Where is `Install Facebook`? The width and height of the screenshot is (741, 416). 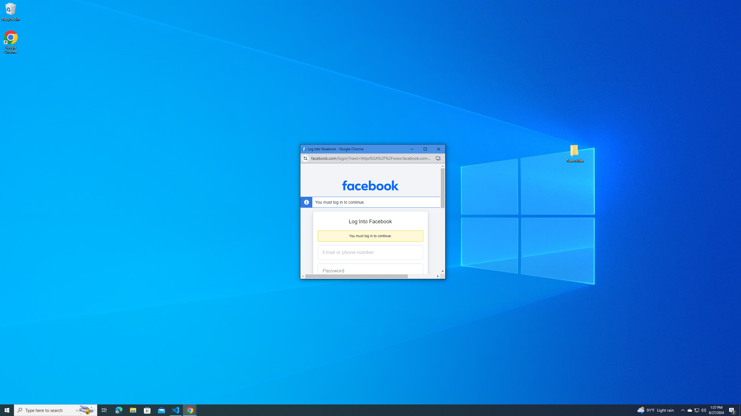
Install Facebook is located at coordinates (438, 158).